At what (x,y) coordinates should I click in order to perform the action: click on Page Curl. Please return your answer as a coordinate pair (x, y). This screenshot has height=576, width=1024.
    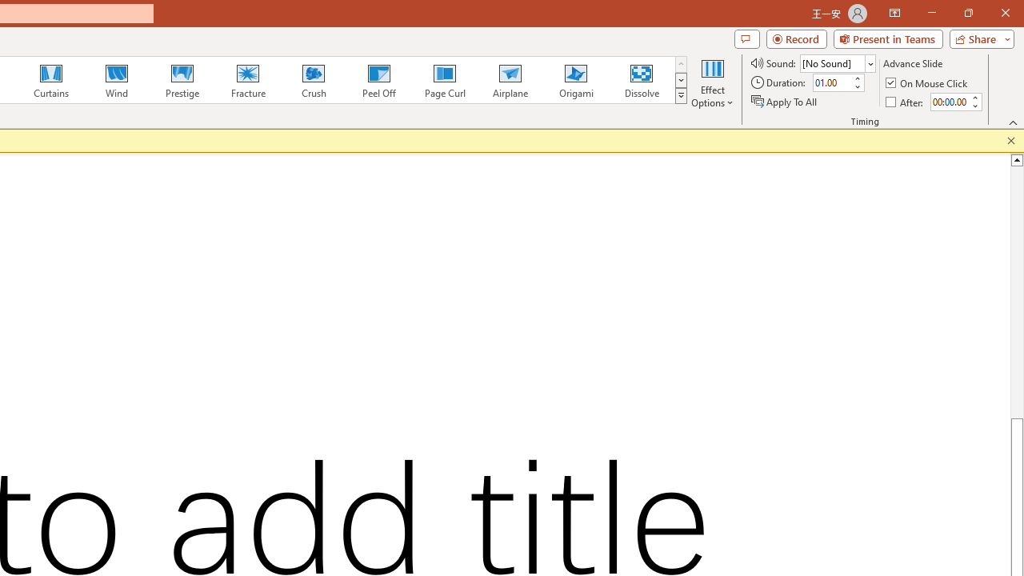
    Looking at the image, I should click on (444, 80).